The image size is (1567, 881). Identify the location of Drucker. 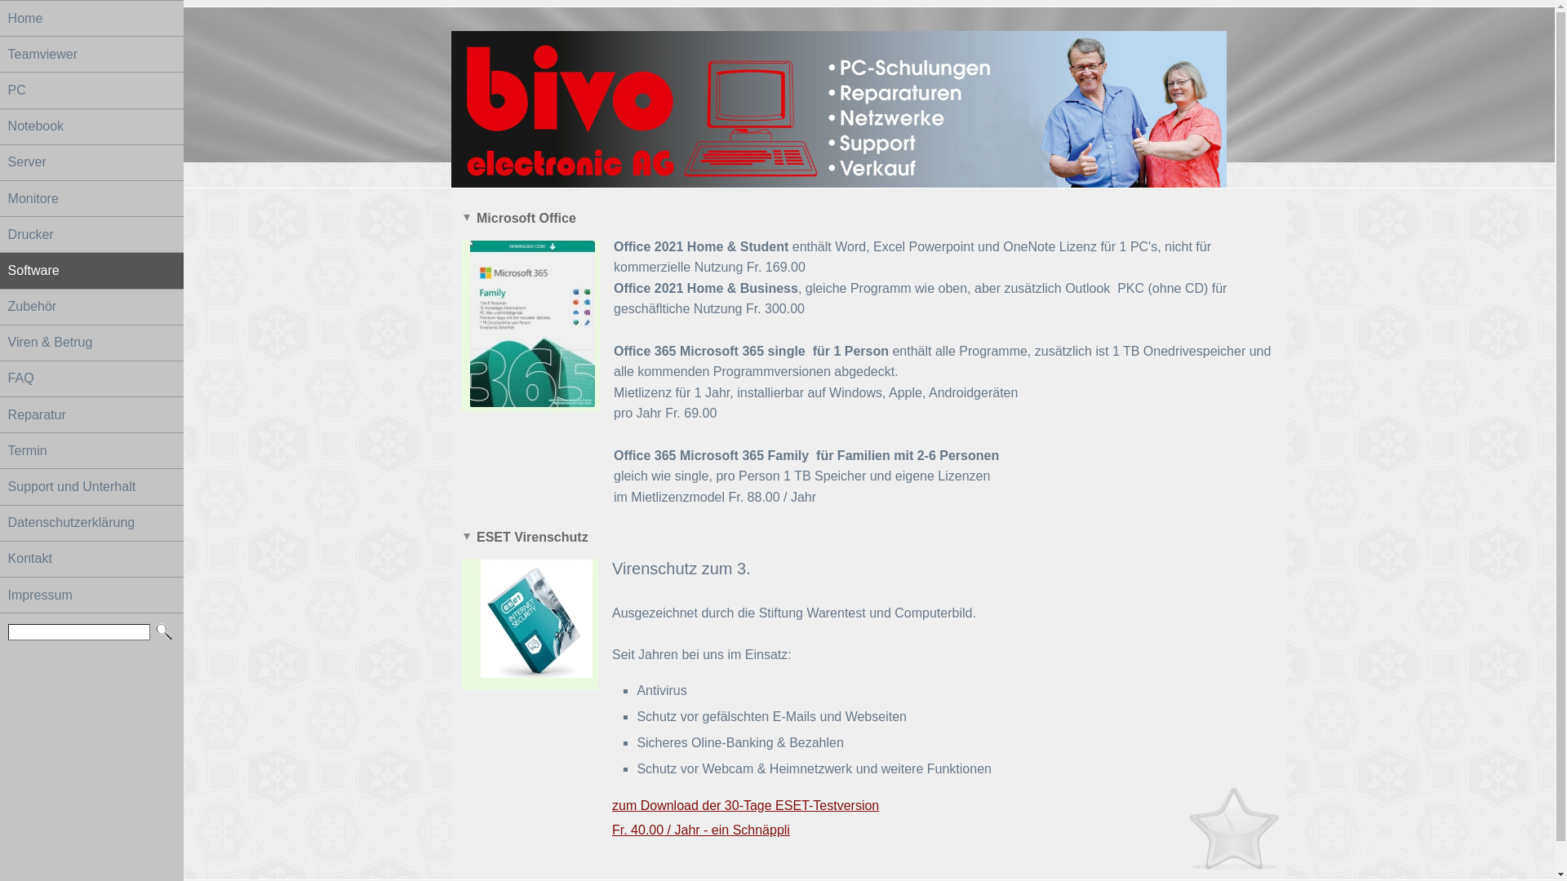
(91, 235).